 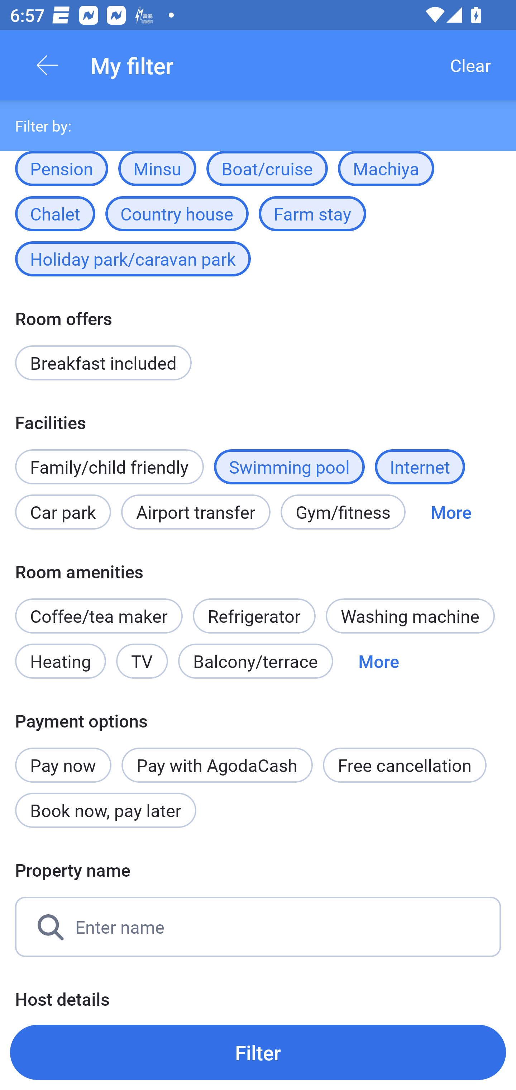 I want to click on More, so click(x=451, y=511).